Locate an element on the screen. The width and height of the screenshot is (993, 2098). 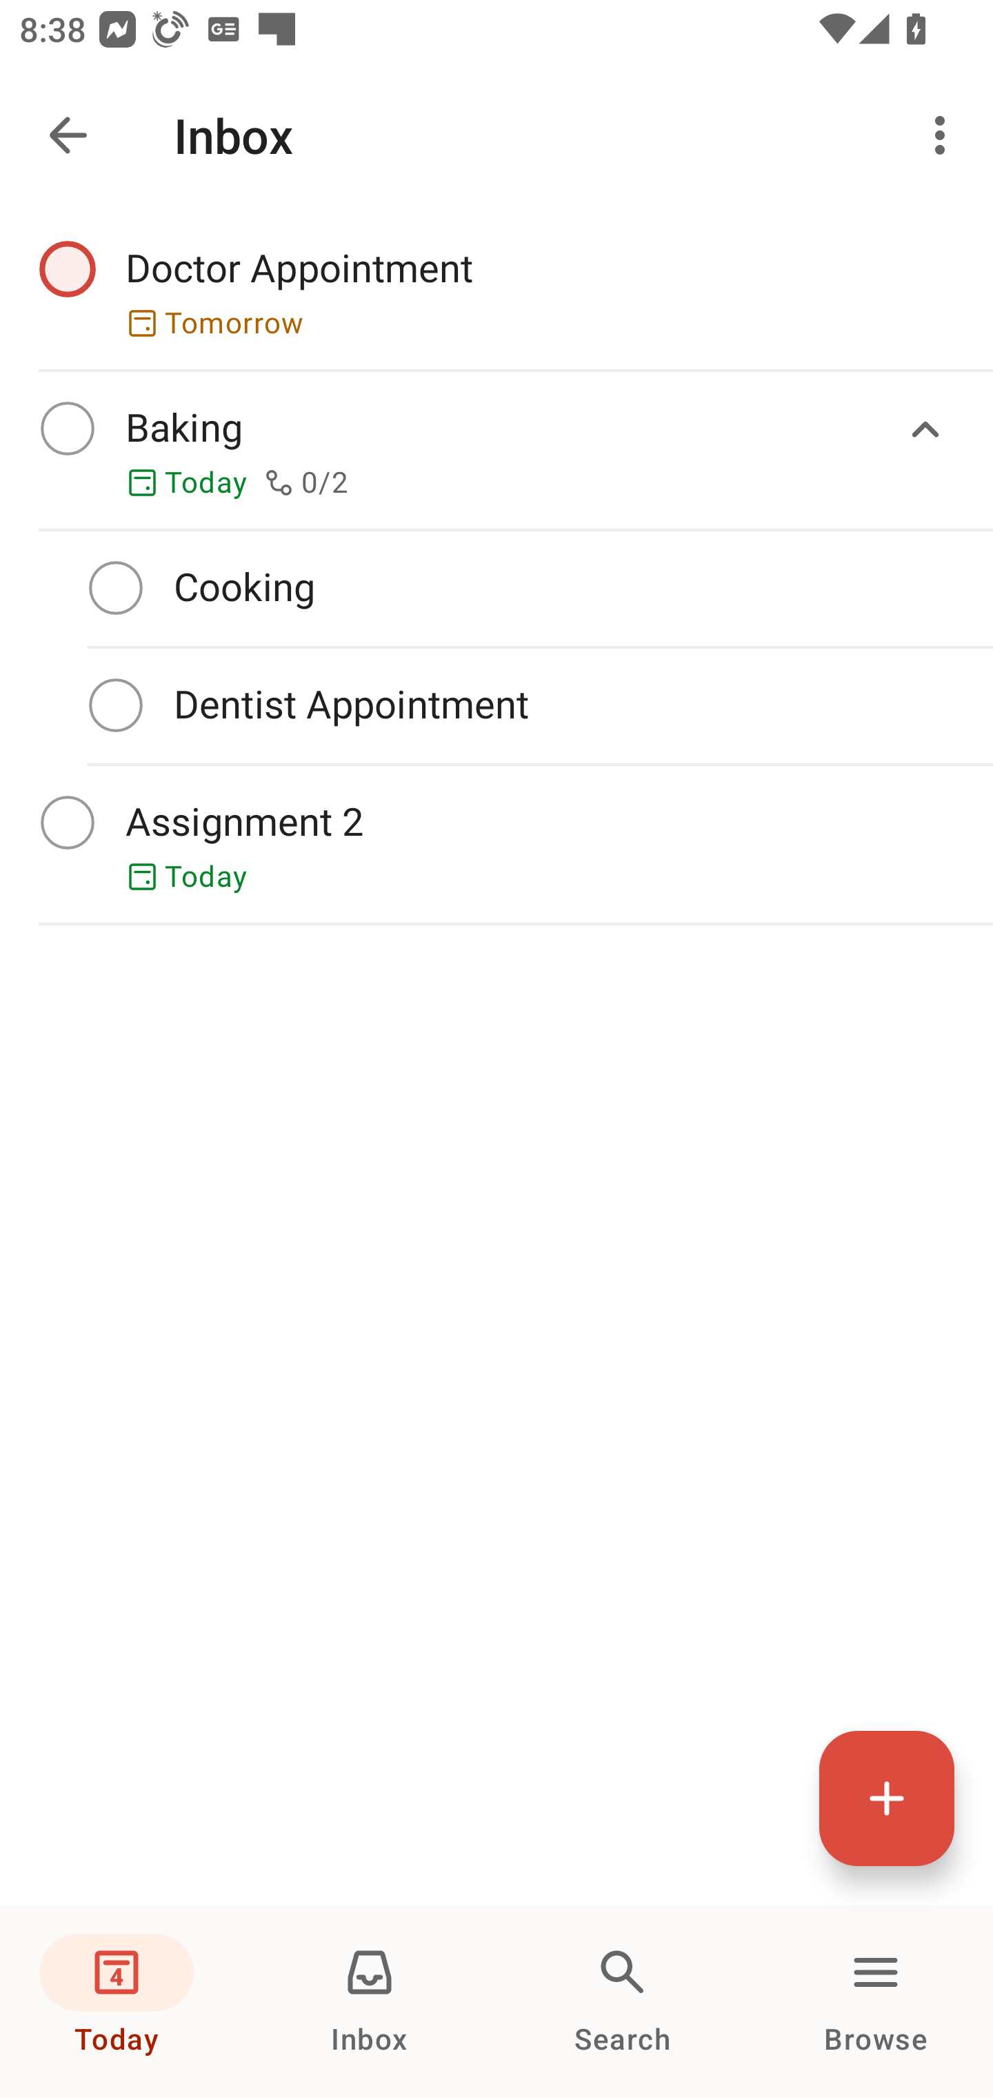
Complete Dentist Appointment is located at coordinates (496, 705).